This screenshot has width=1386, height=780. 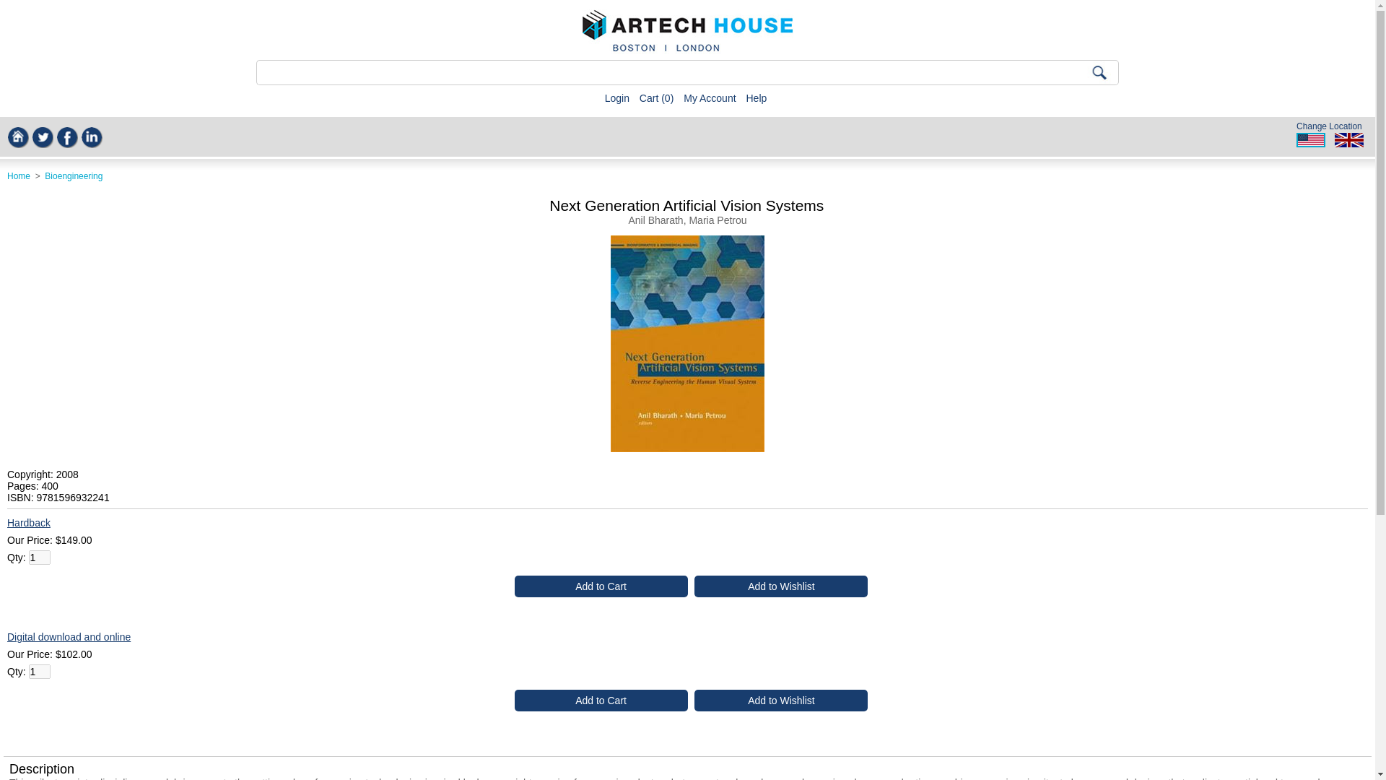 What do you see at coordinates (687, 448) in the screenshot?
I see `Next Generation Artificial Vision Systems` at bounding box center [687, 448].